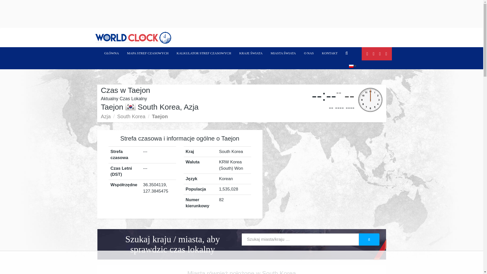 The width and height of the screenshot is (487, 274). Describe the element at coordinates (160, 116) in the screenshot. I see `Taejon` at that location.